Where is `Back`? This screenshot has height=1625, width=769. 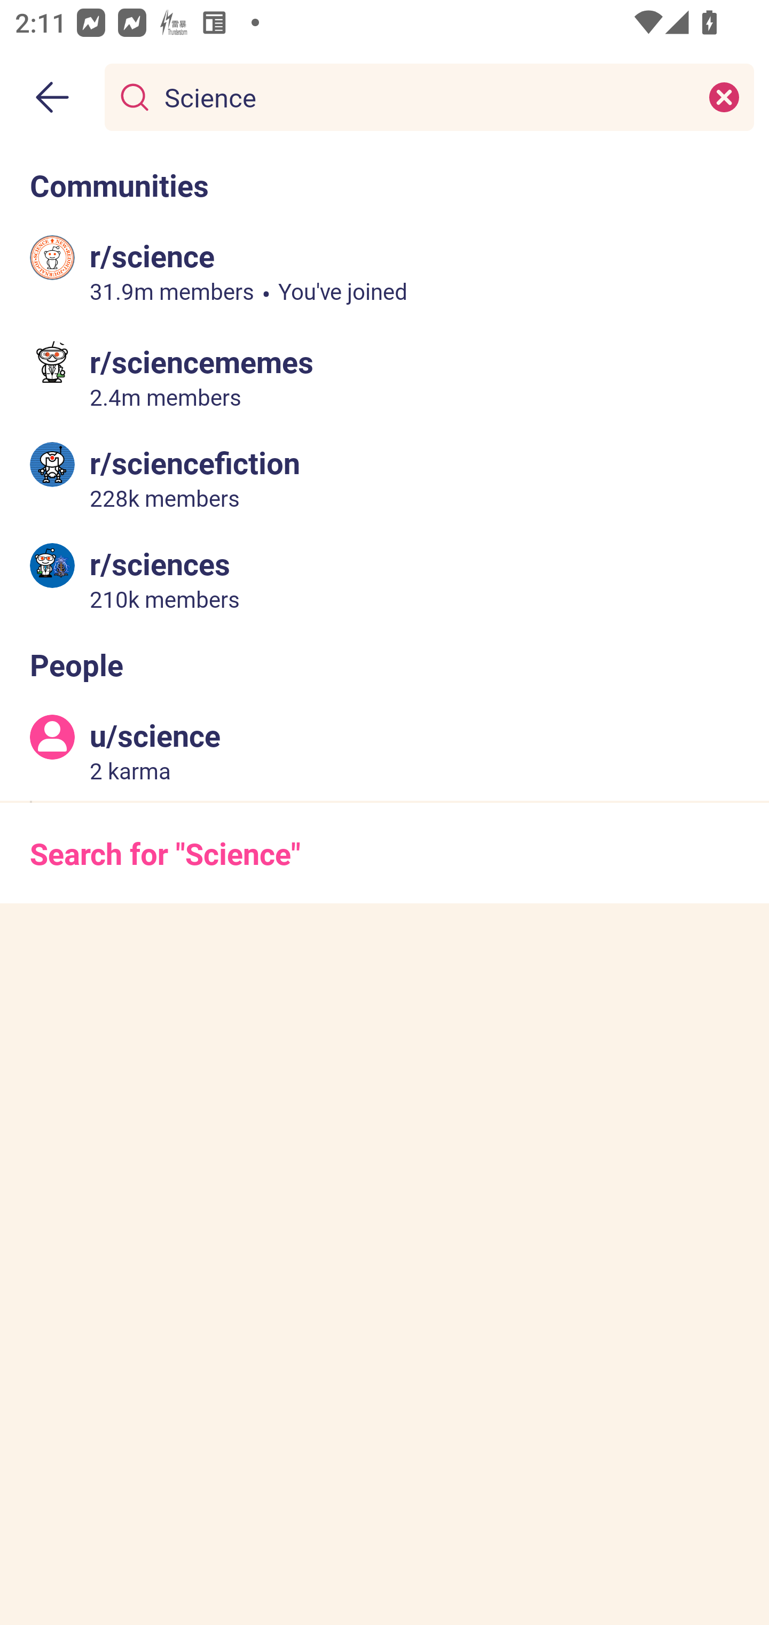 Back is located at coordinates (52, 97).